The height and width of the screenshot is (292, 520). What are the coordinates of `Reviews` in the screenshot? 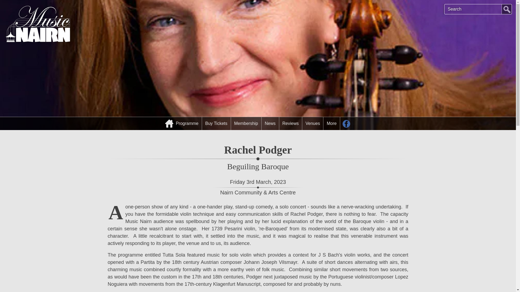 It's located at (291, 123).